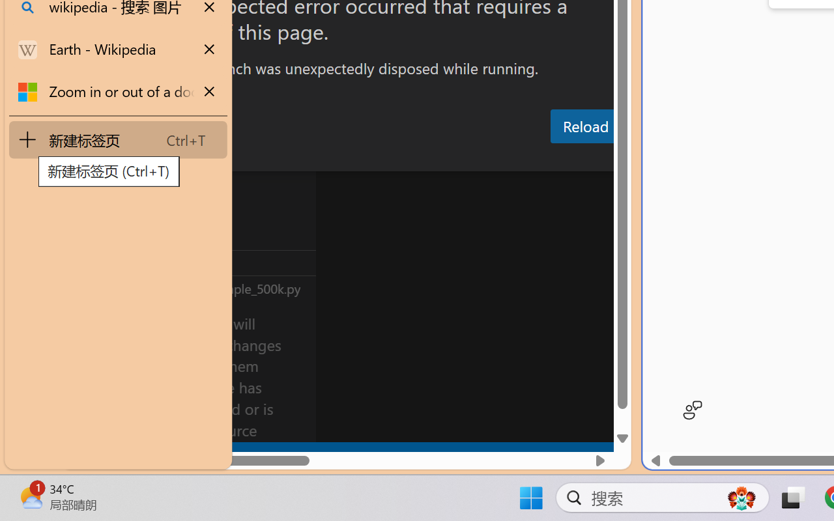 Image resolution: width=834 pixels, height=521 pixels. What do you see at coordinates (89, 357) in the screenshot?
I see `Accounts - Sign in requested` at bounding box center [89, 357].